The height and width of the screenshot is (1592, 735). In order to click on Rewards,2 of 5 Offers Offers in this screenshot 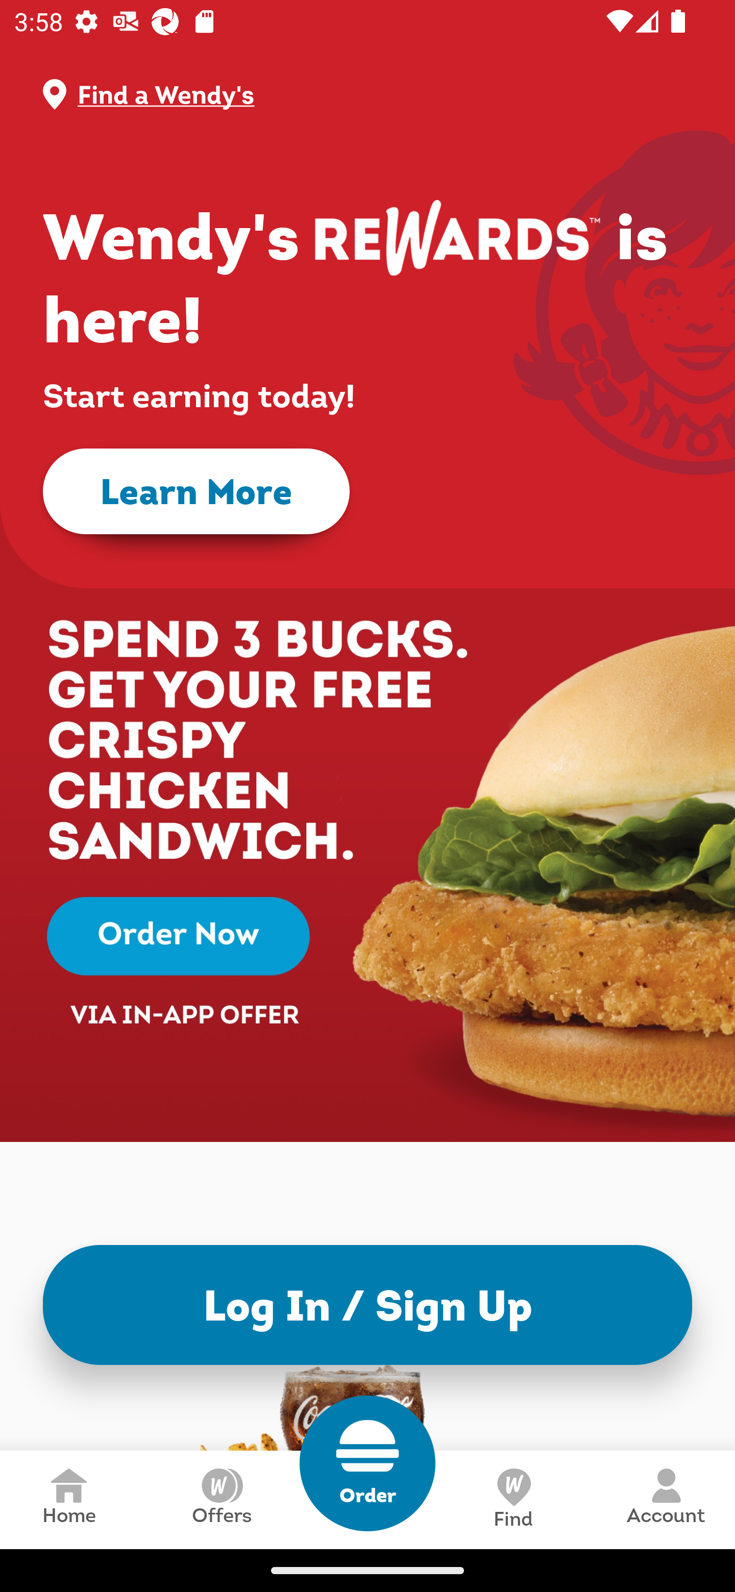, I will do `click(222, 1499)`.